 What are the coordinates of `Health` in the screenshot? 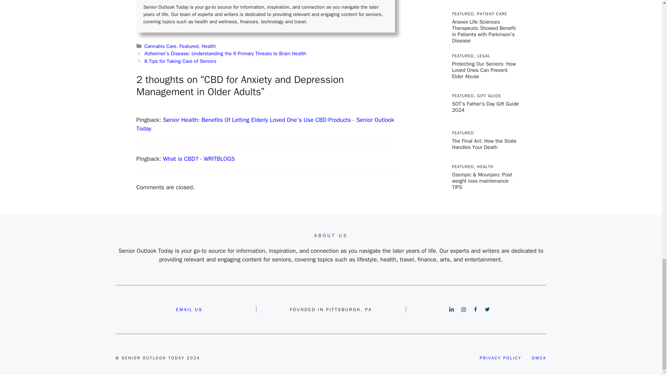 It's located at (208, 46).